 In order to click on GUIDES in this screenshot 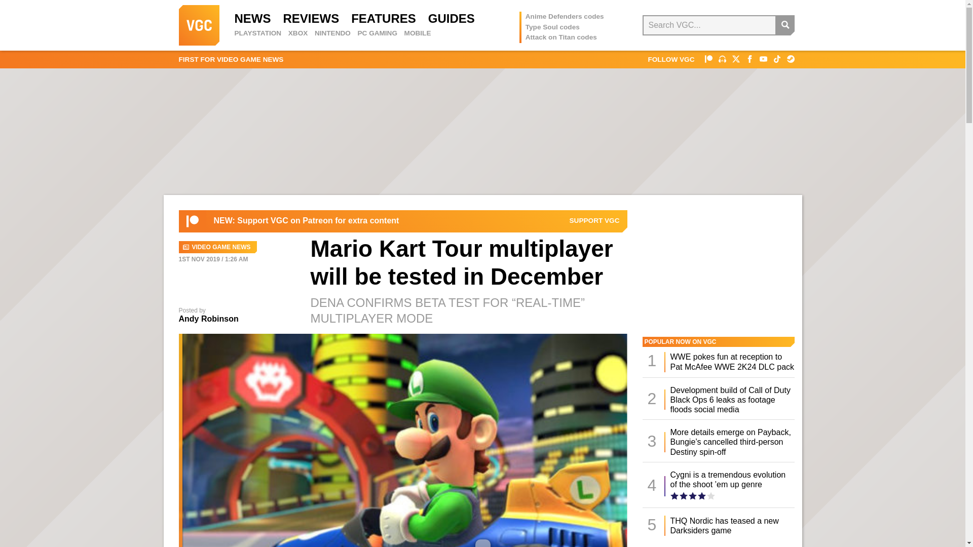, I will do `click(451, 18)`.